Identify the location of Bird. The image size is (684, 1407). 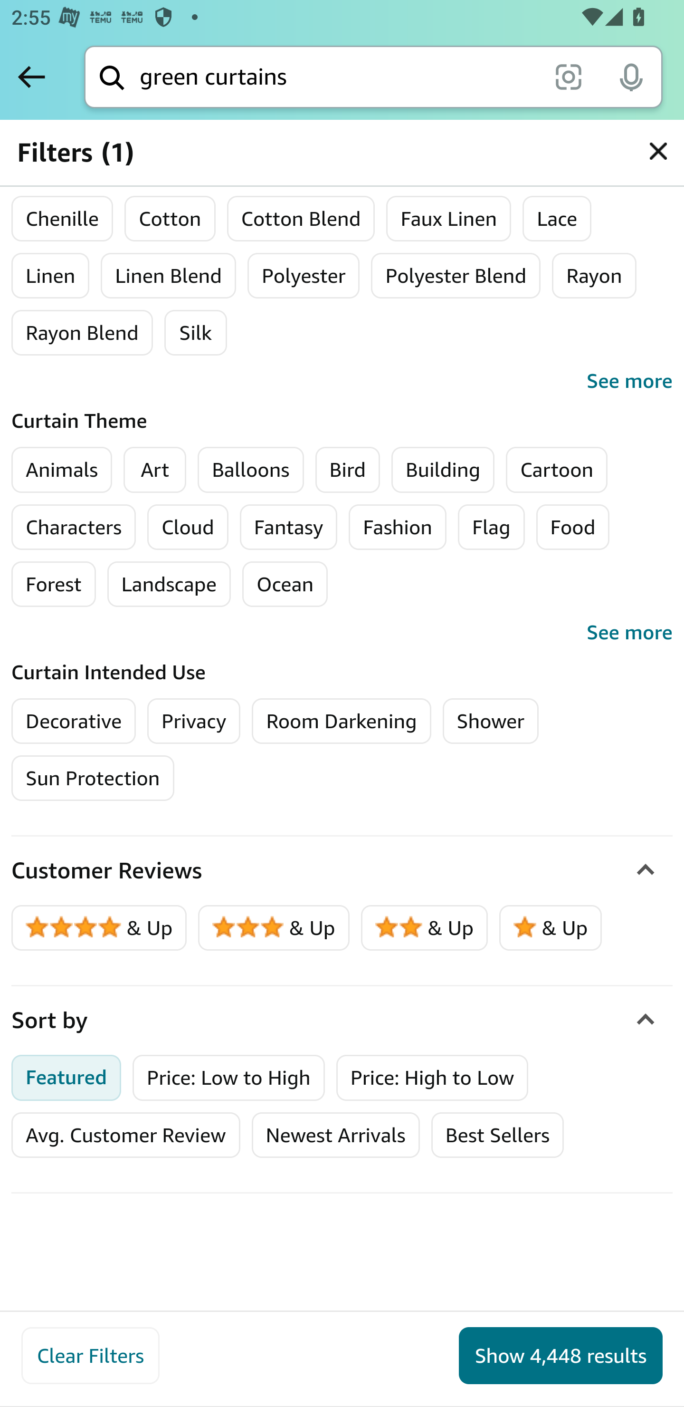
(347, 470).